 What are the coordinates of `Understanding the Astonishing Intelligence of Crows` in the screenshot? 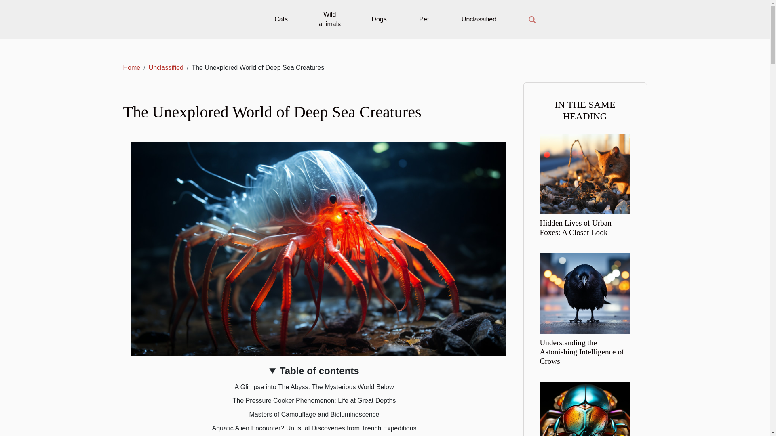 It's located at (582, 352).